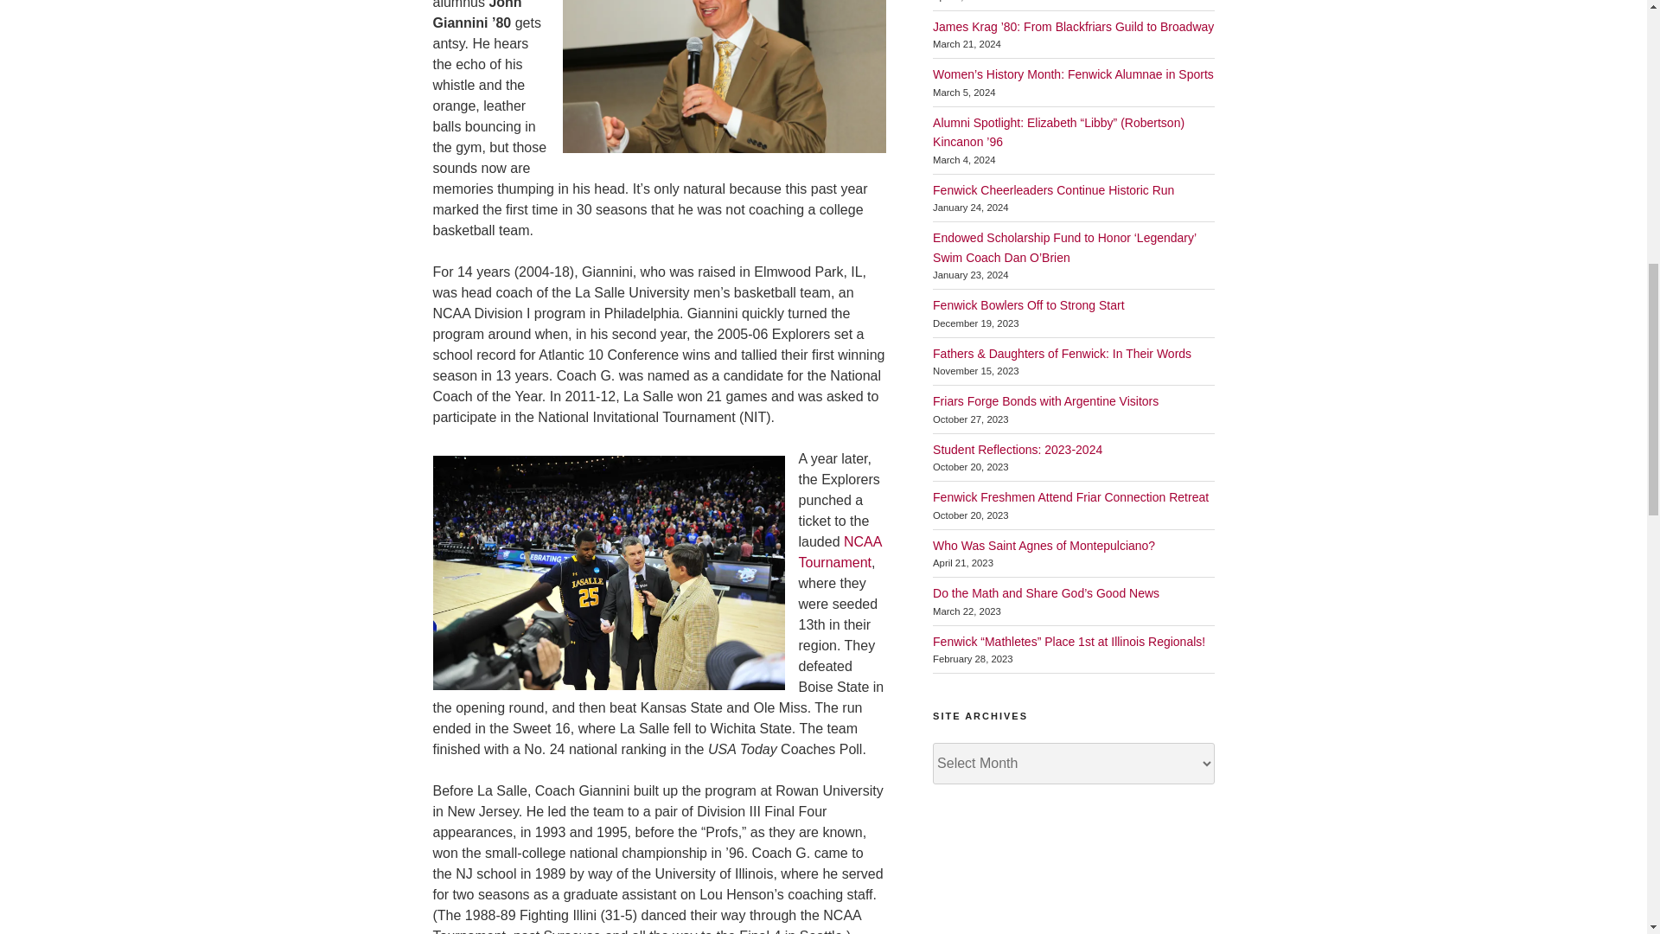 The width and height of the screenshot is (1660, 934). I want to click on Student Reflections: 2023-2024, so click(1017, 450).